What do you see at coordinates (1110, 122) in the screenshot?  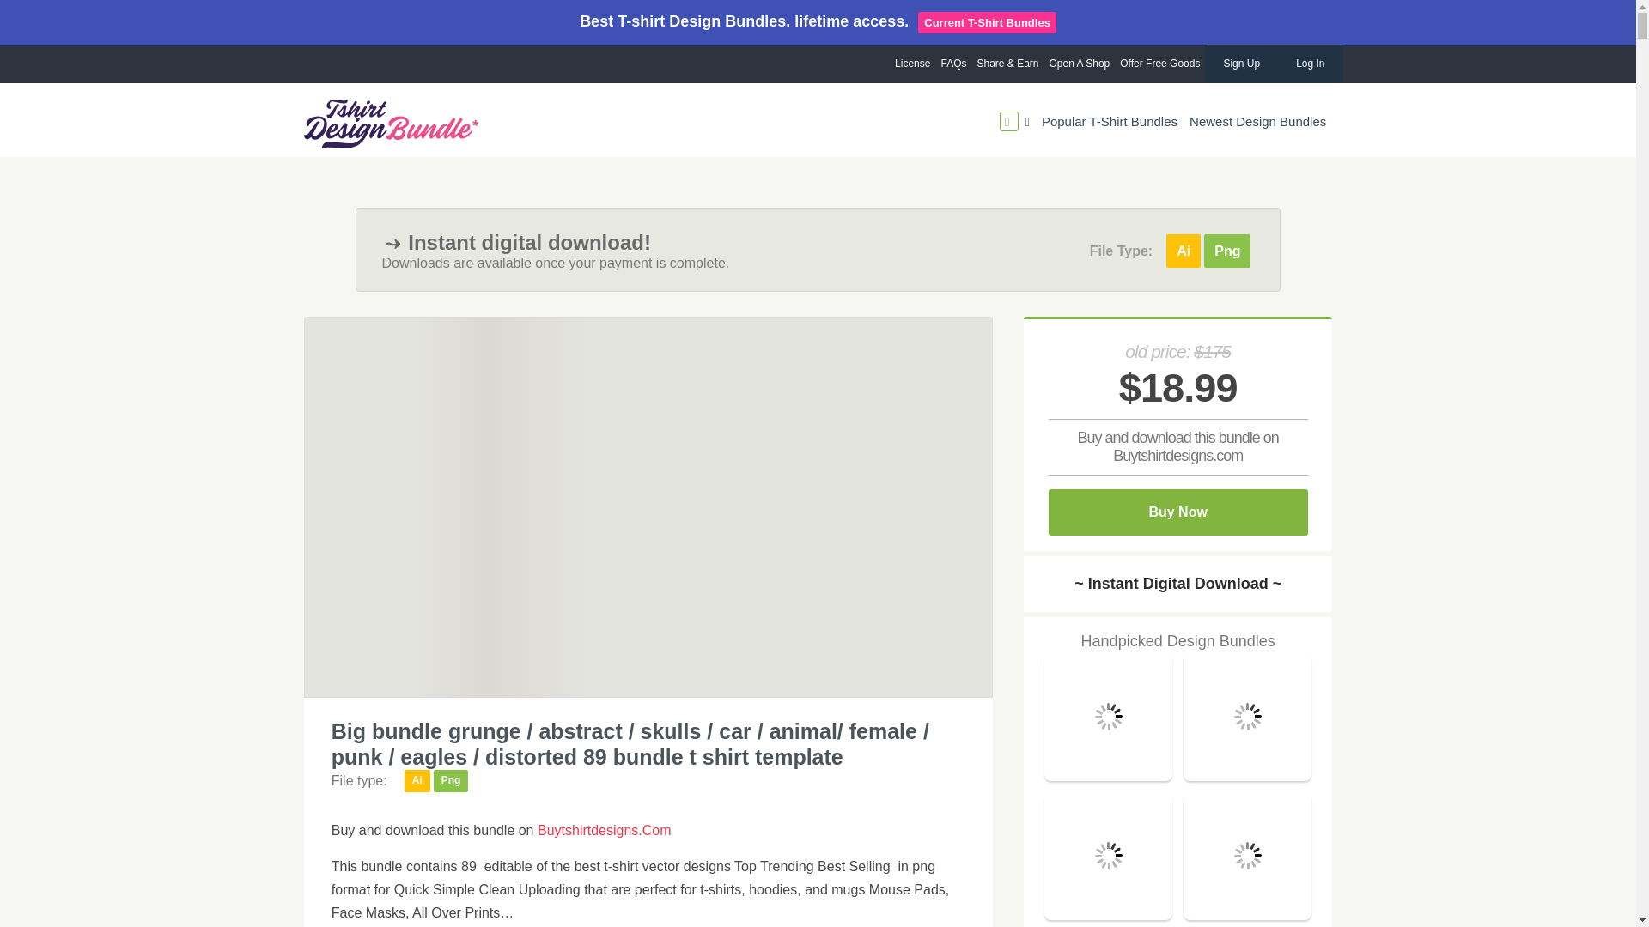 I see `Popular T-Shirt Bundles` at bounding box center [1110, 122].